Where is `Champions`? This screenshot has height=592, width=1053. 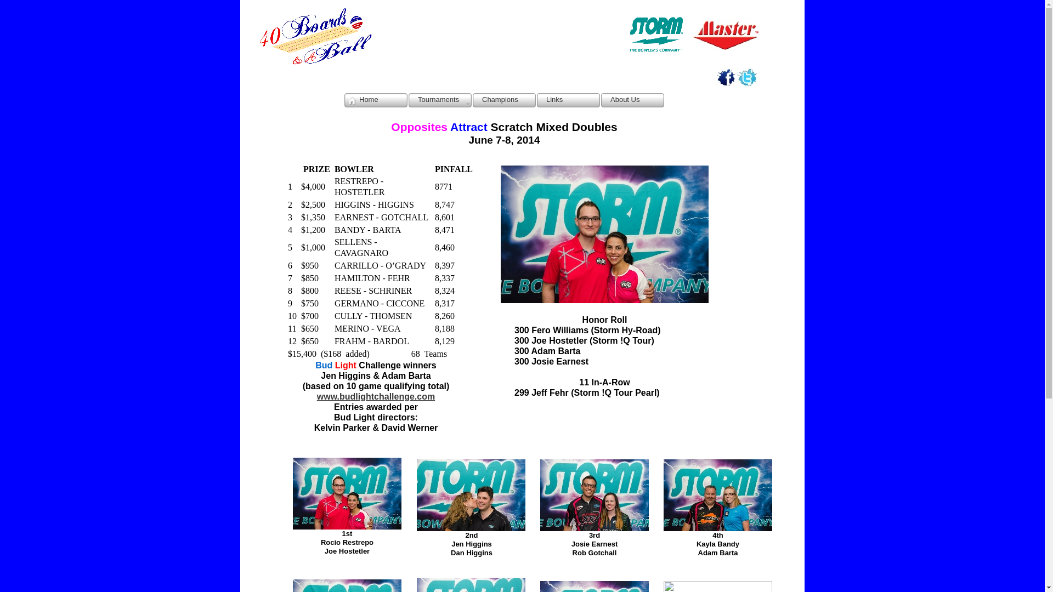
Champions is located at coordinates (505, 100).